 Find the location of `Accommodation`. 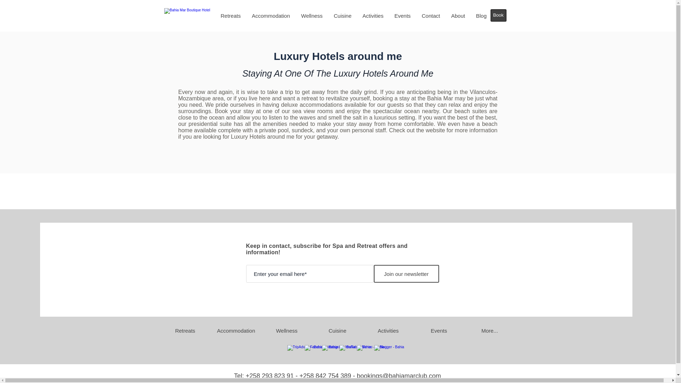

Accommodation is located at coordinates (271, 16).